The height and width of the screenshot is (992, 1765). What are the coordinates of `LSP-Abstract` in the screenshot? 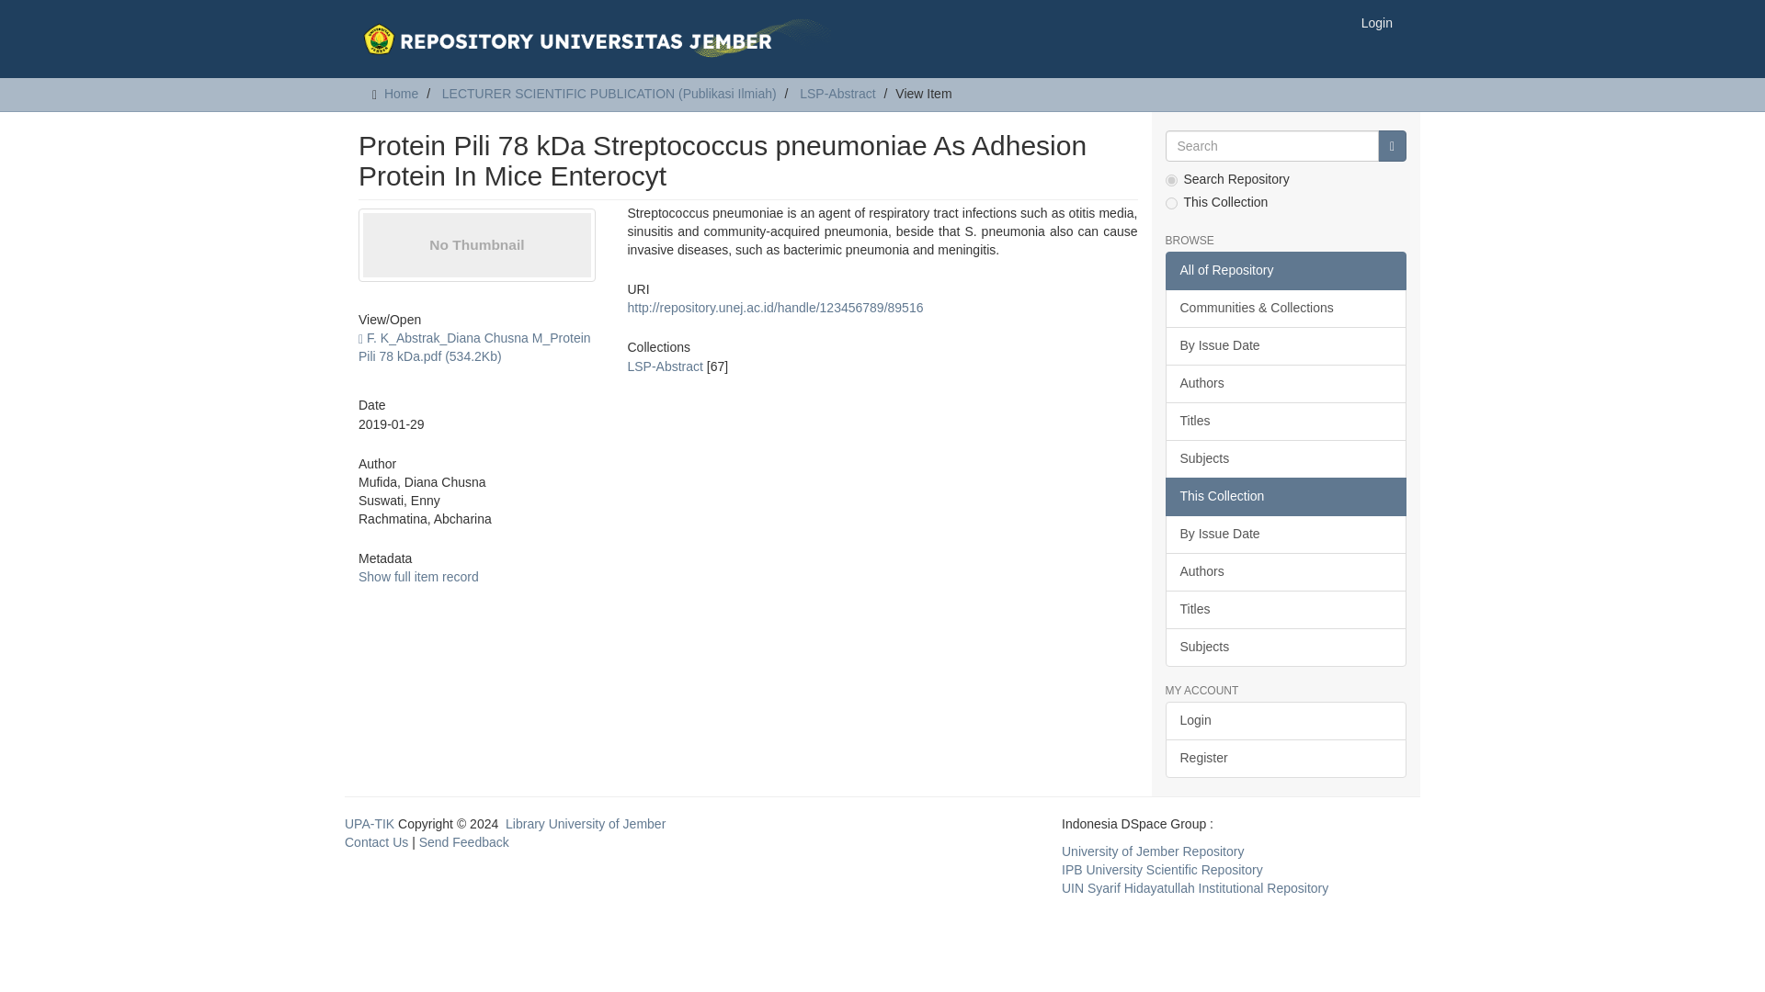 It's located at (664, 366).